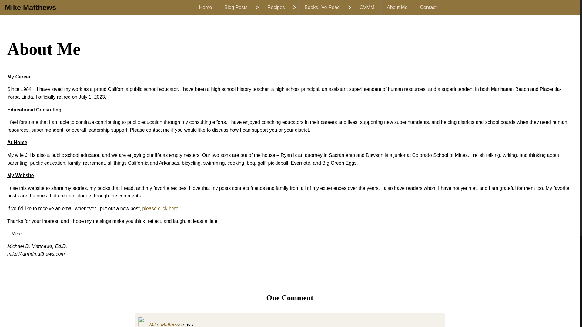 This screenshot has height=327, width=582. Describe the element at coordinates (165, 325) in the screenshot. I see `Mike Matthews` at that location.